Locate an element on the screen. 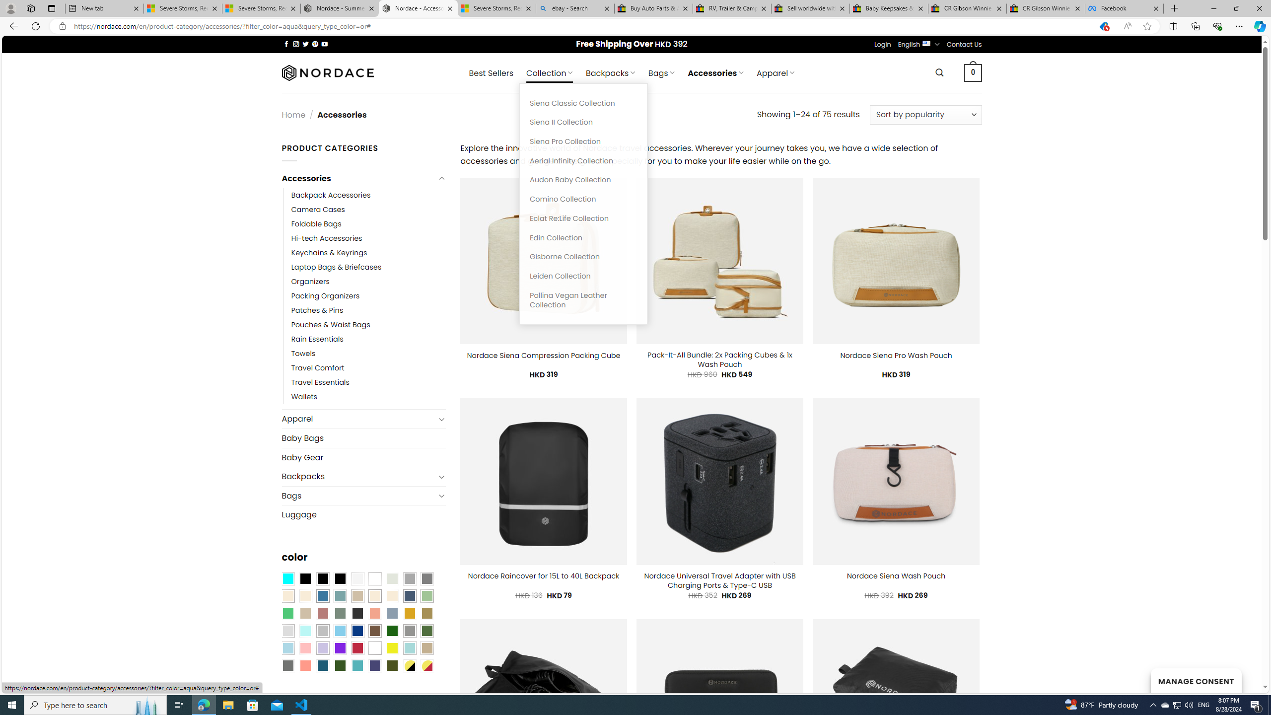 This screenshot has height=715, width=1271. Sage is located at coordinates (340, 613).